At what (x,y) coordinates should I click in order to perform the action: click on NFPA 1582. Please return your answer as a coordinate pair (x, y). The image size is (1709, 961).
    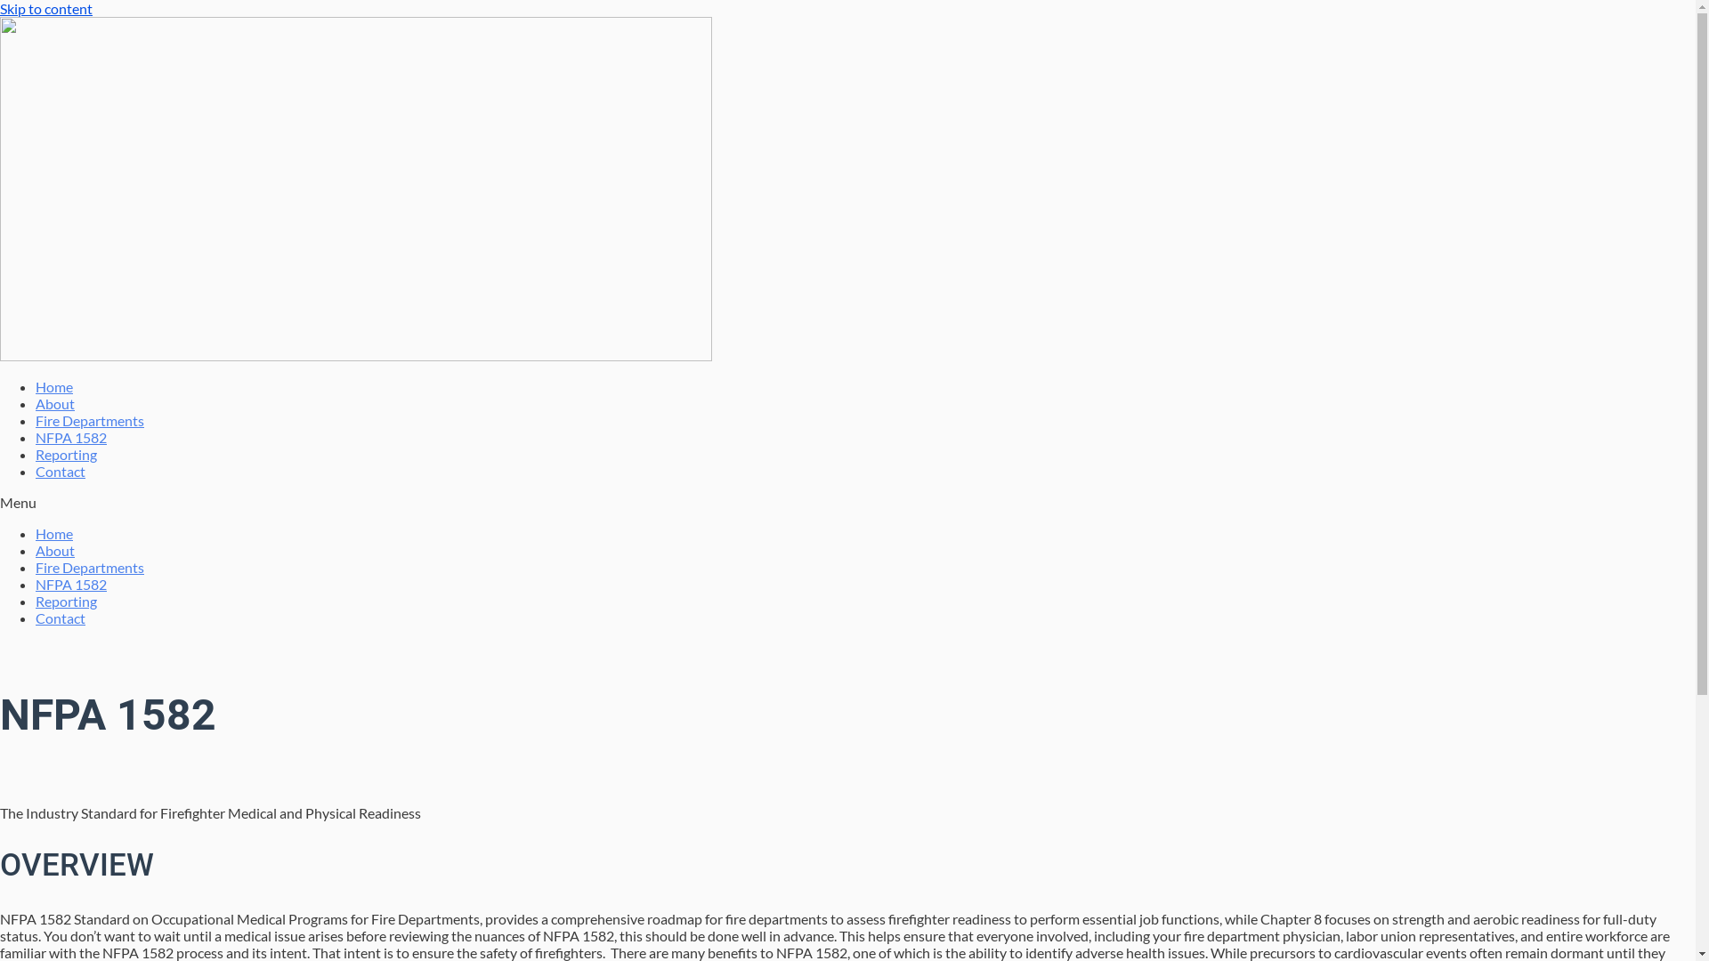
    Looking at the image, I should click on (71, 438).